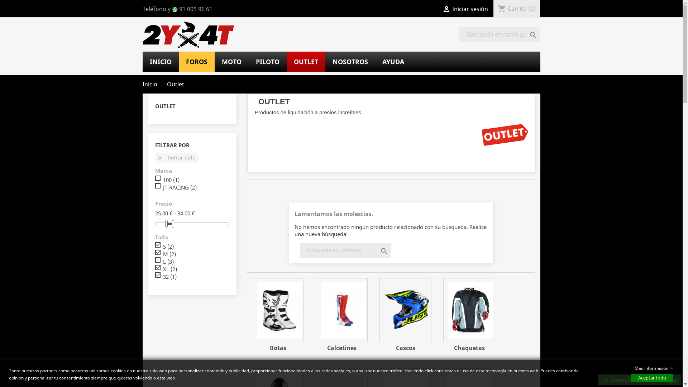 Image resolution: width=688 pixels, height=387 pixels. Describe the element at coordinates (341, 348) in the screenshot. I see `Calcetines` at that location.